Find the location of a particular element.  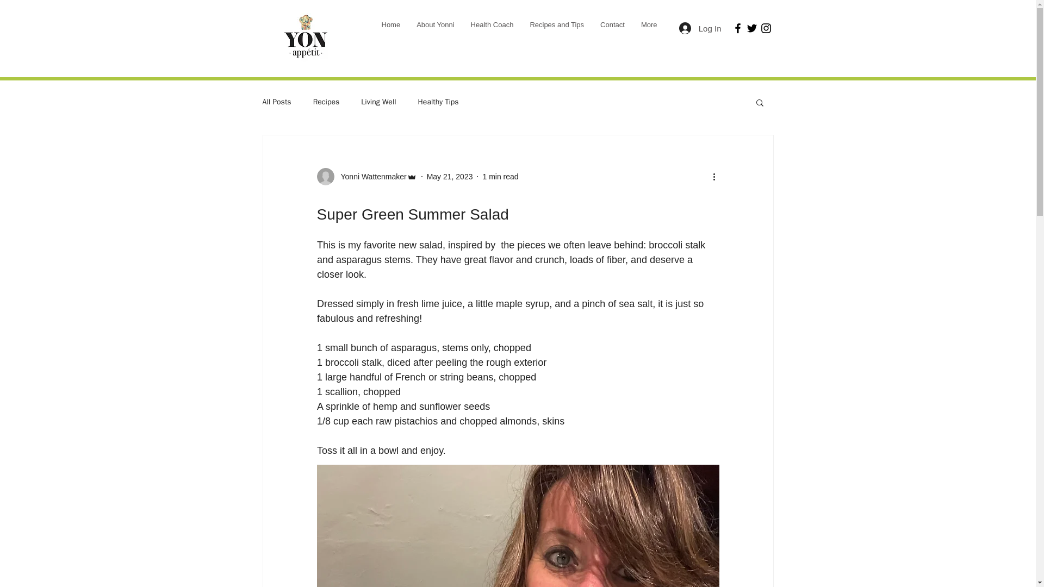

Health Coach is located at coordinates (492, 28).